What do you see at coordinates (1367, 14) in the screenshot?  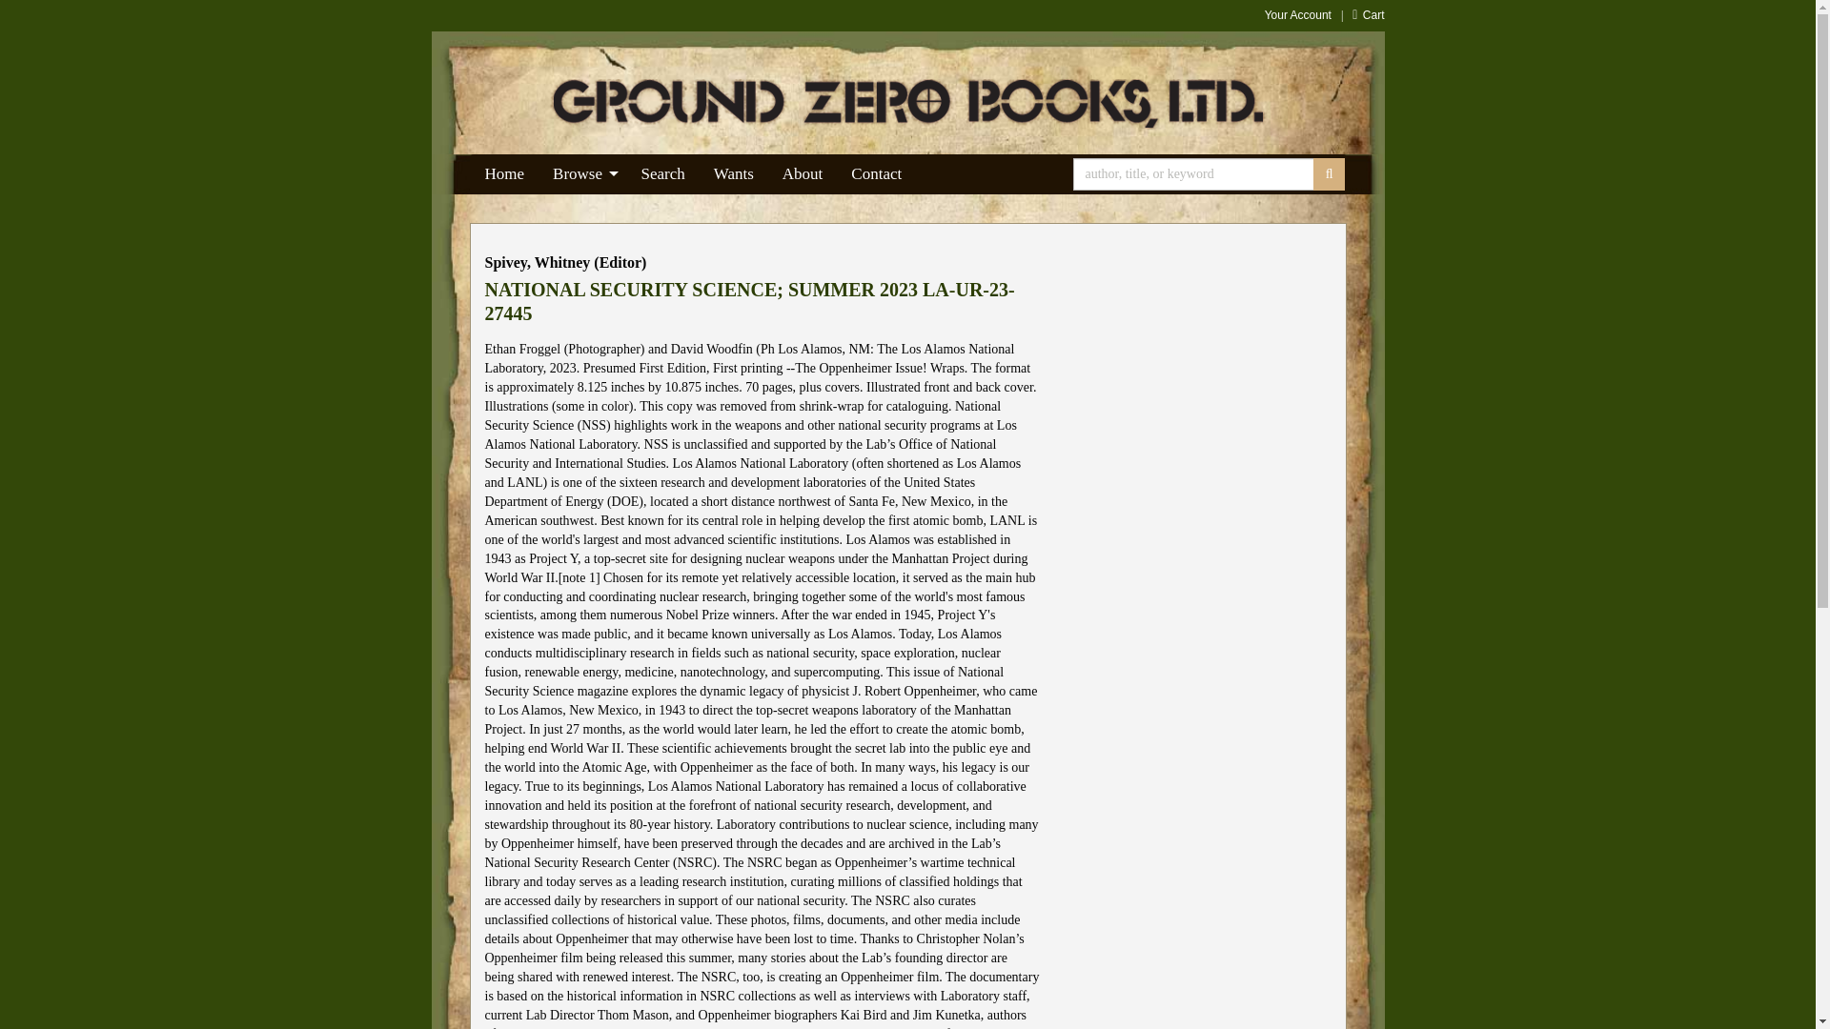 I see `Cart` at bounding box center [1367, 14].